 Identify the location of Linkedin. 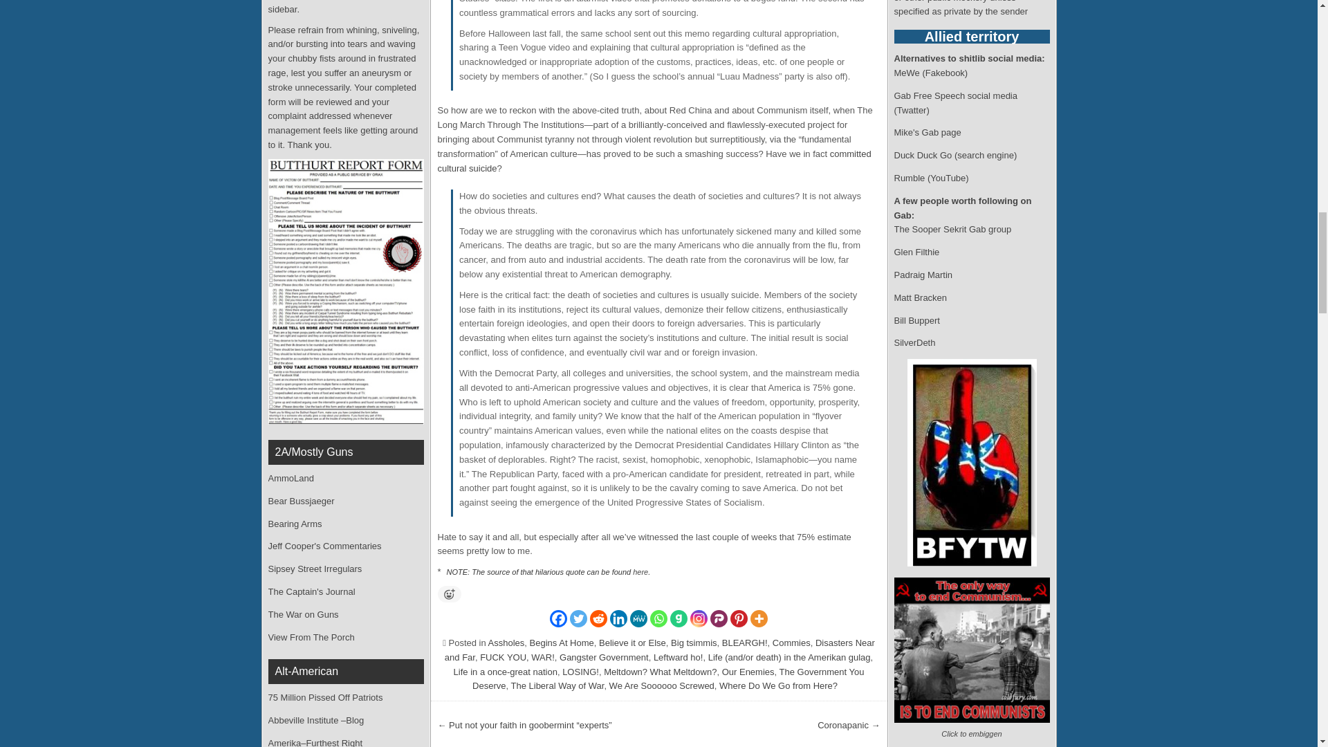
(618, 618).